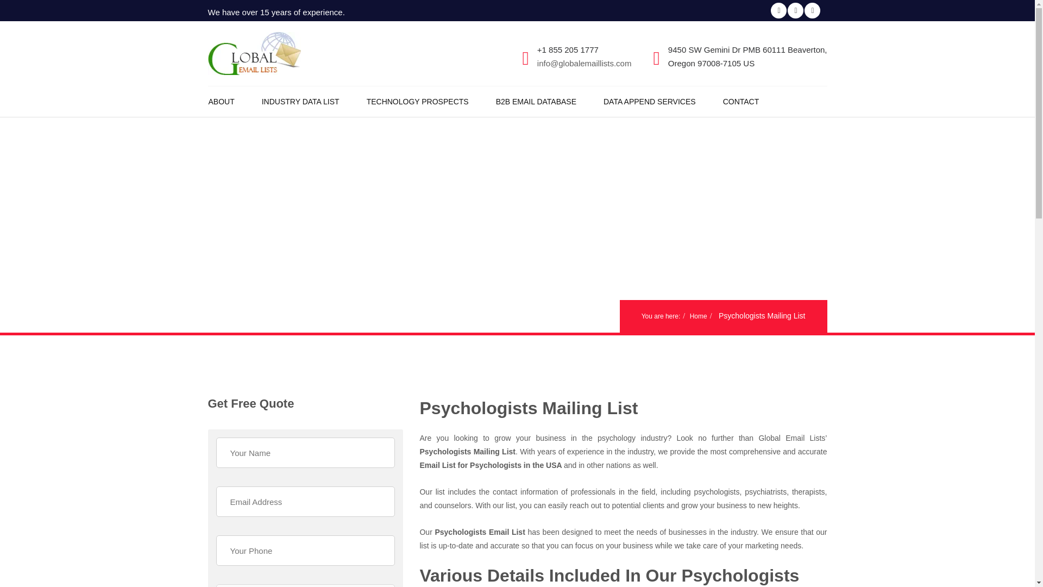 This screenshot has width=1043, height=587. What do you see at coordinates (235, 101) in the screenshot?
I see `ABOUT` at bounding box center [235, 101].